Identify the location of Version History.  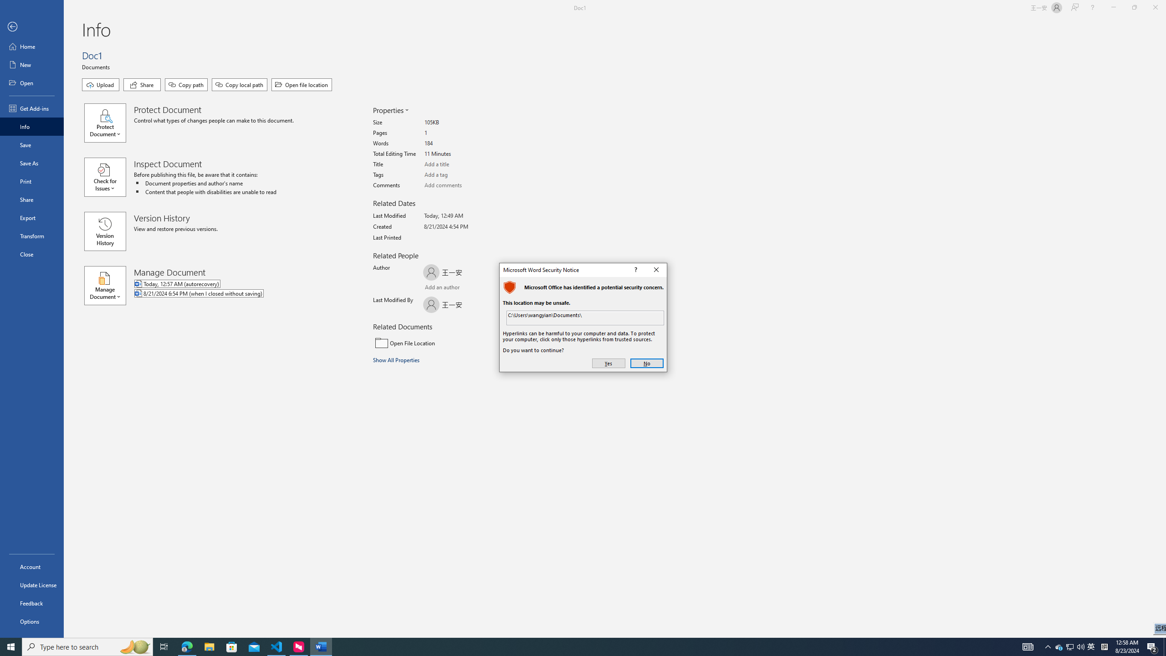
(105, 231).